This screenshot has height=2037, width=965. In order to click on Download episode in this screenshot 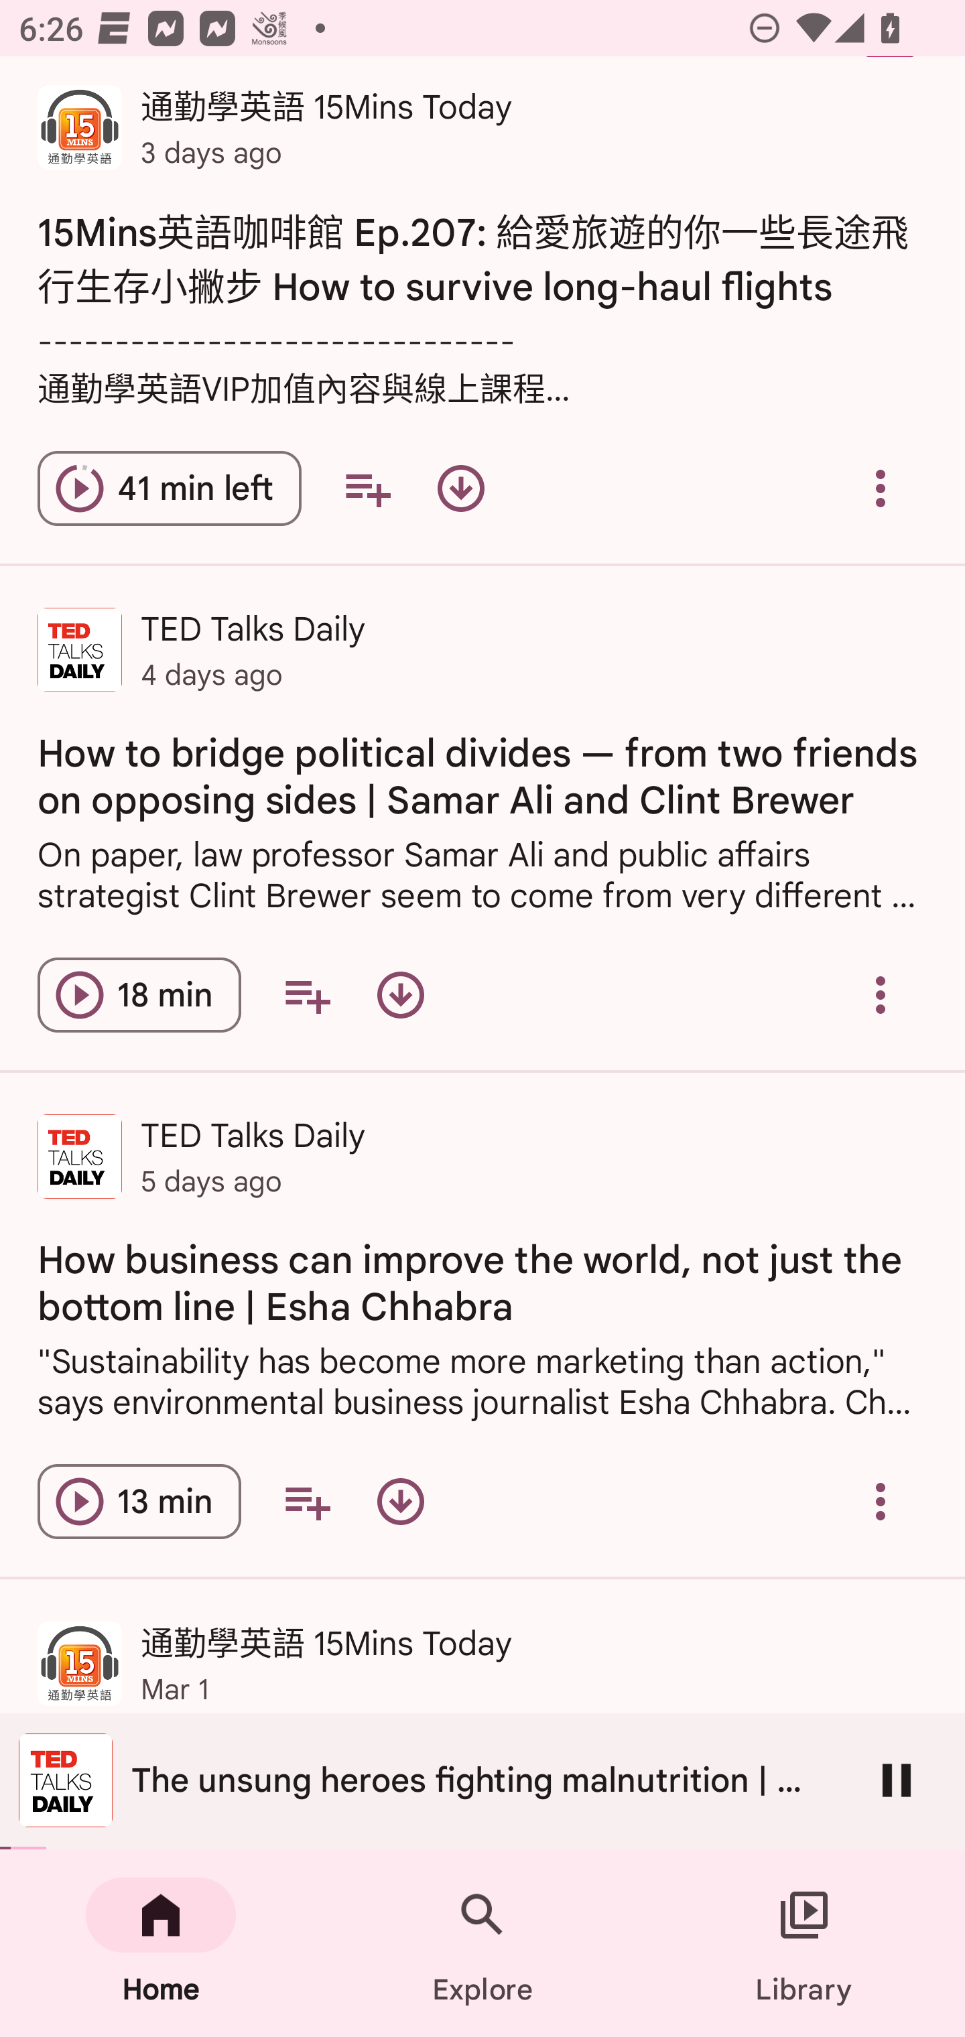, I will do `click(401, 994)`.